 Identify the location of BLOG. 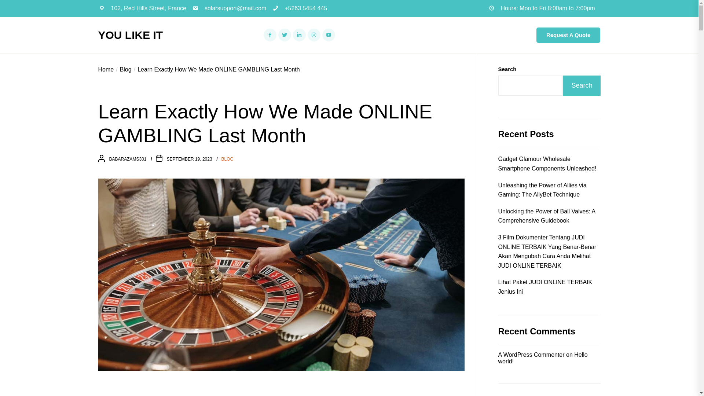
(227, 159).